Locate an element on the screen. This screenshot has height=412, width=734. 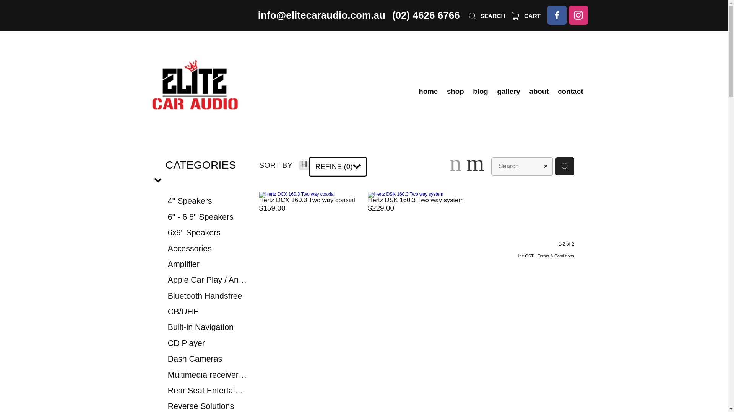
A link to this website's Instagram. is located at coordinates (578, 15).